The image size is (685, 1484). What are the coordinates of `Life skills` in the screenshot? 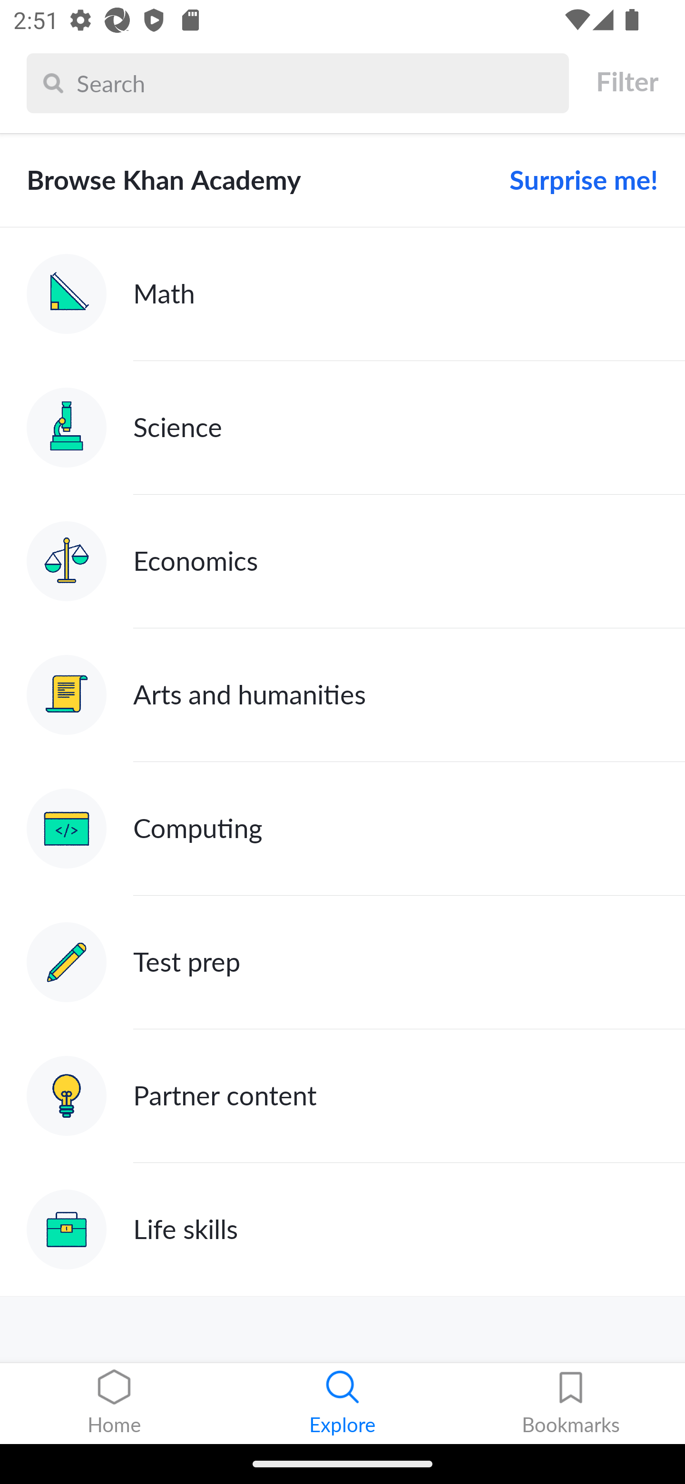 It's located at (342, 1229).